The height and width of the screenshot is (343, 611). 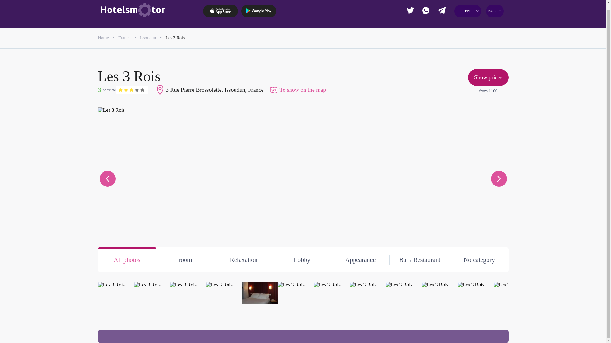 I want to click on krw, so click(x=443, y=61).